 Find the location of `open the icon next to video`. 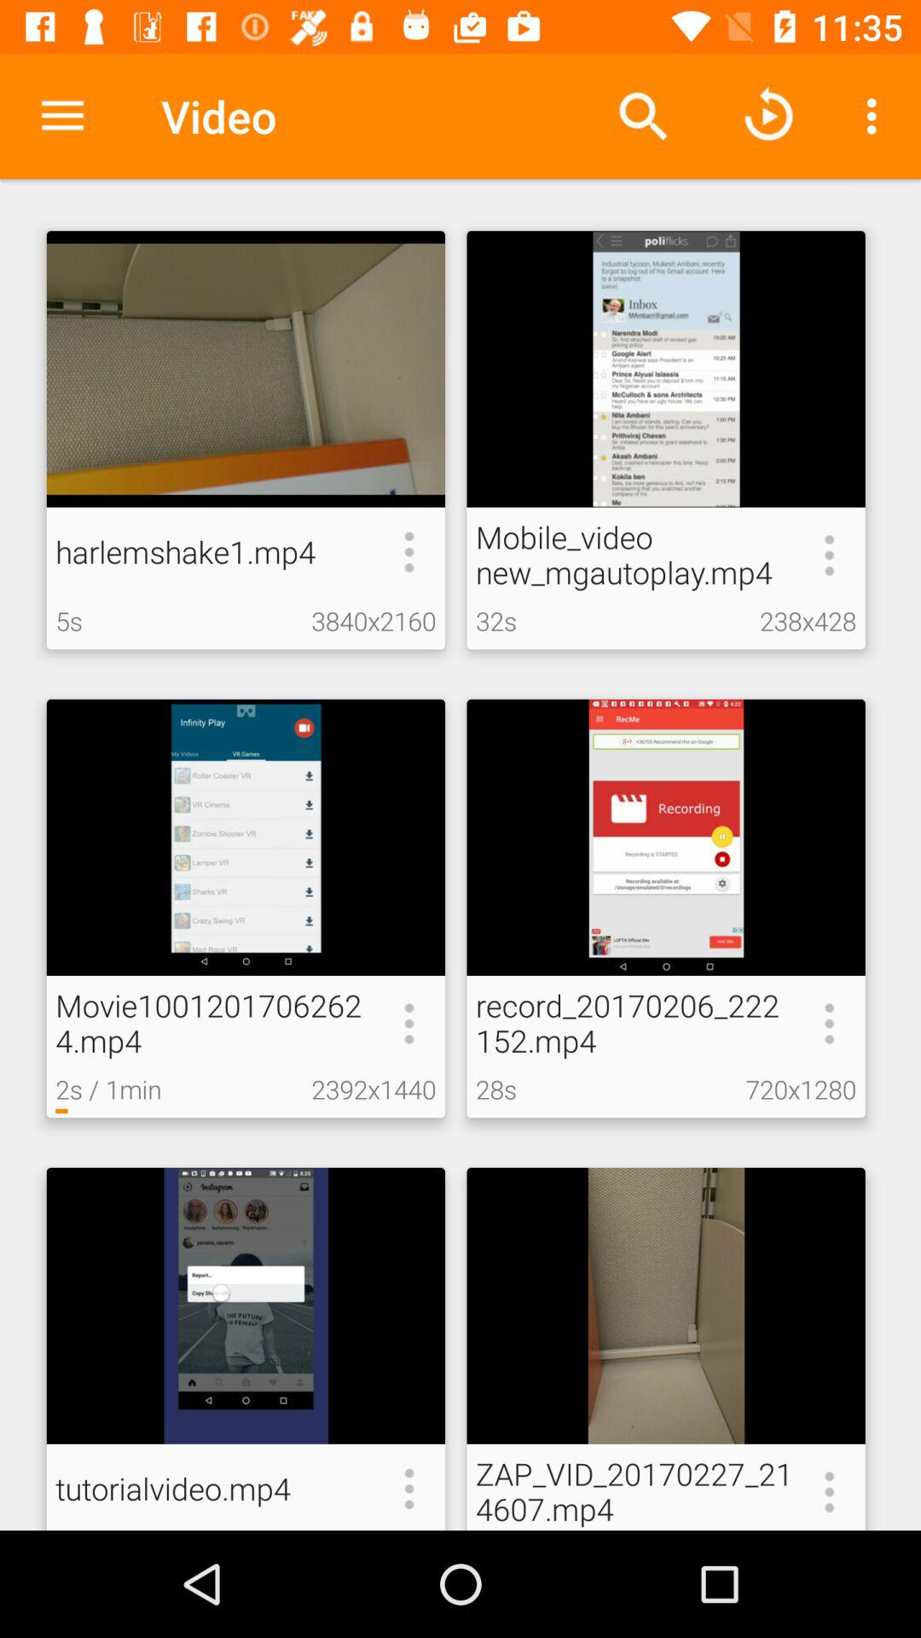

open the icon next to video is located at coordinates (62, 116).